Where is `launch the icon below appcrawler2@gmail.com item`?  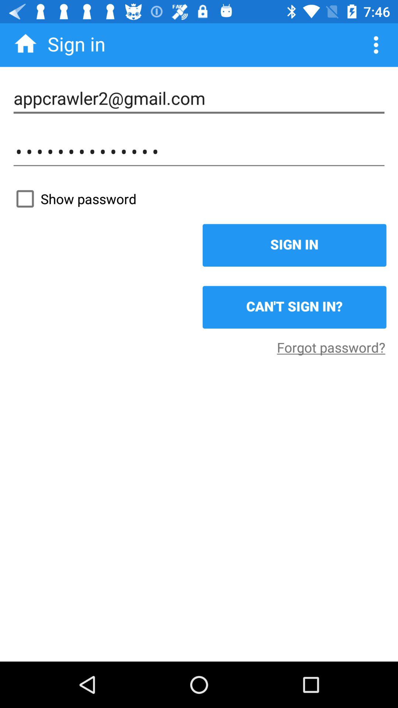
launch the icon below appcrawler2@gmail.com item is located at coordinates (199, 152).